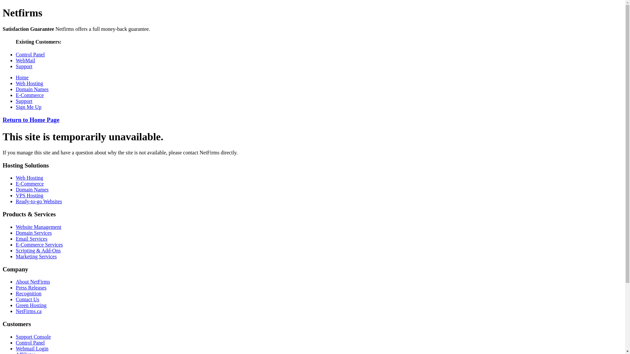  Describe the element at coordinates (30, 343) in the screenshot. I see `Control Panel` at that location.